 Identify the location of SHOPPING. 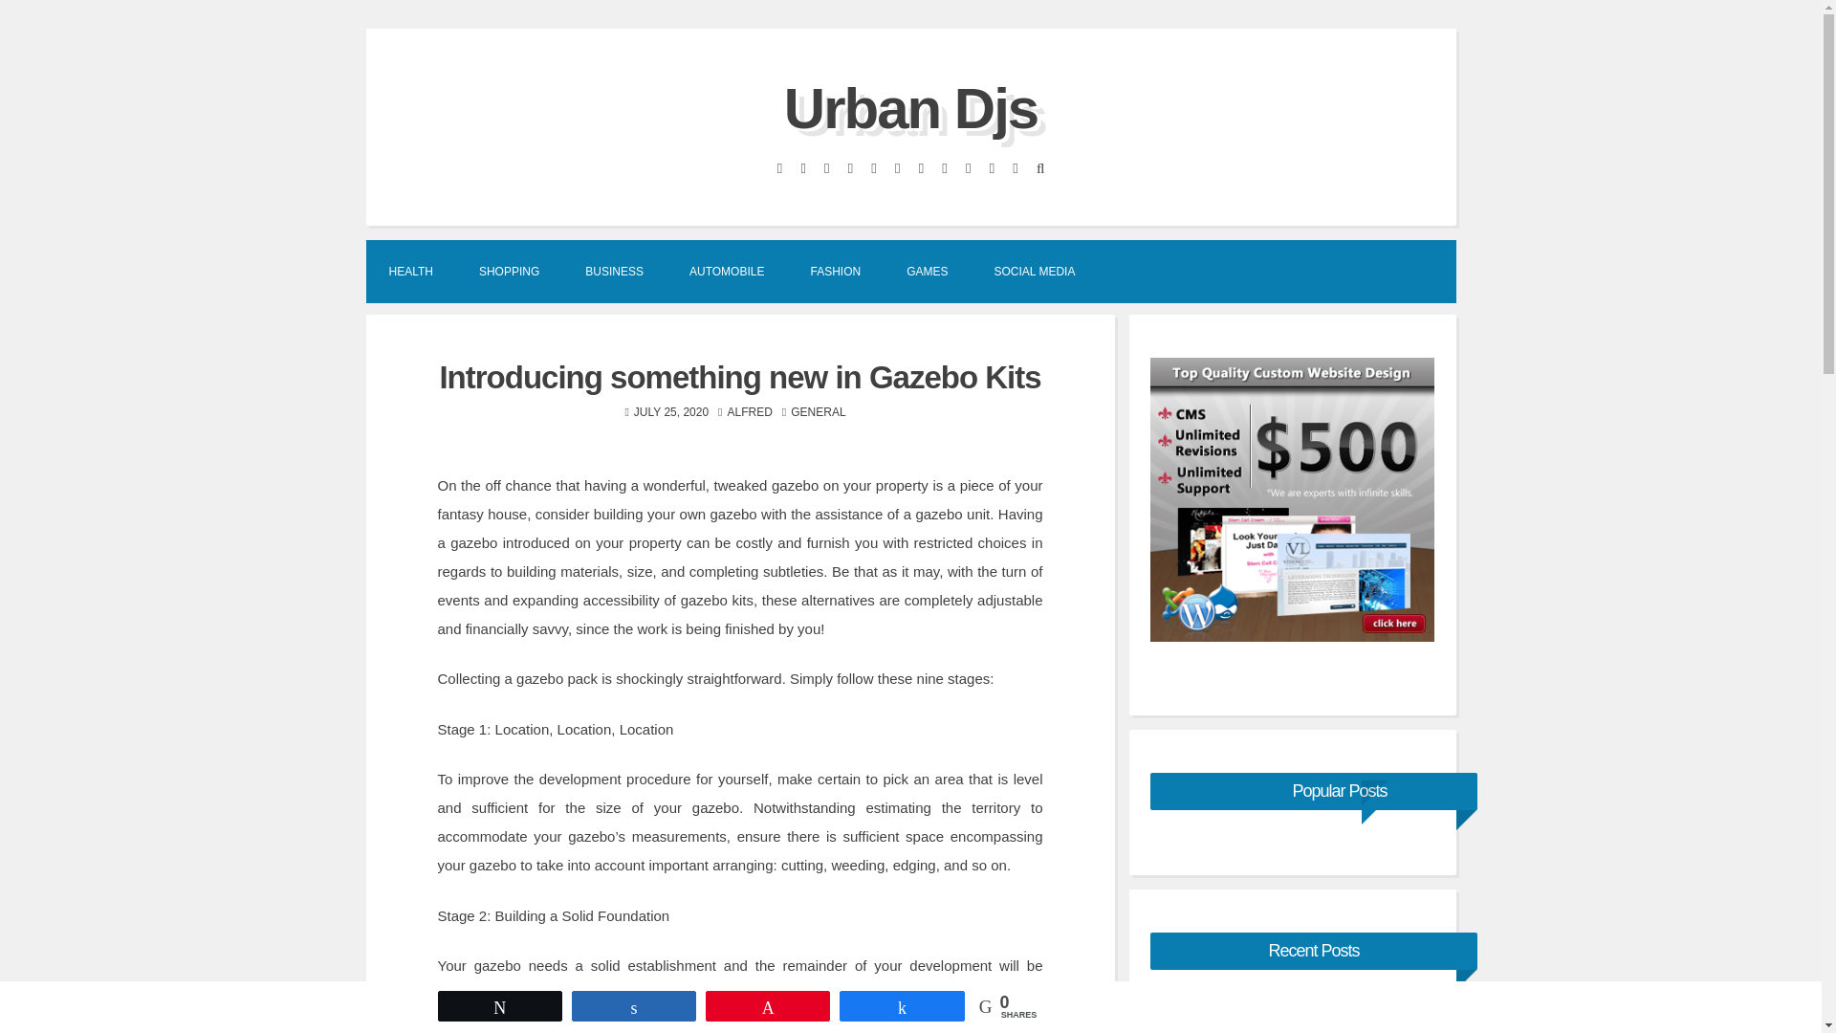
(509, 270).